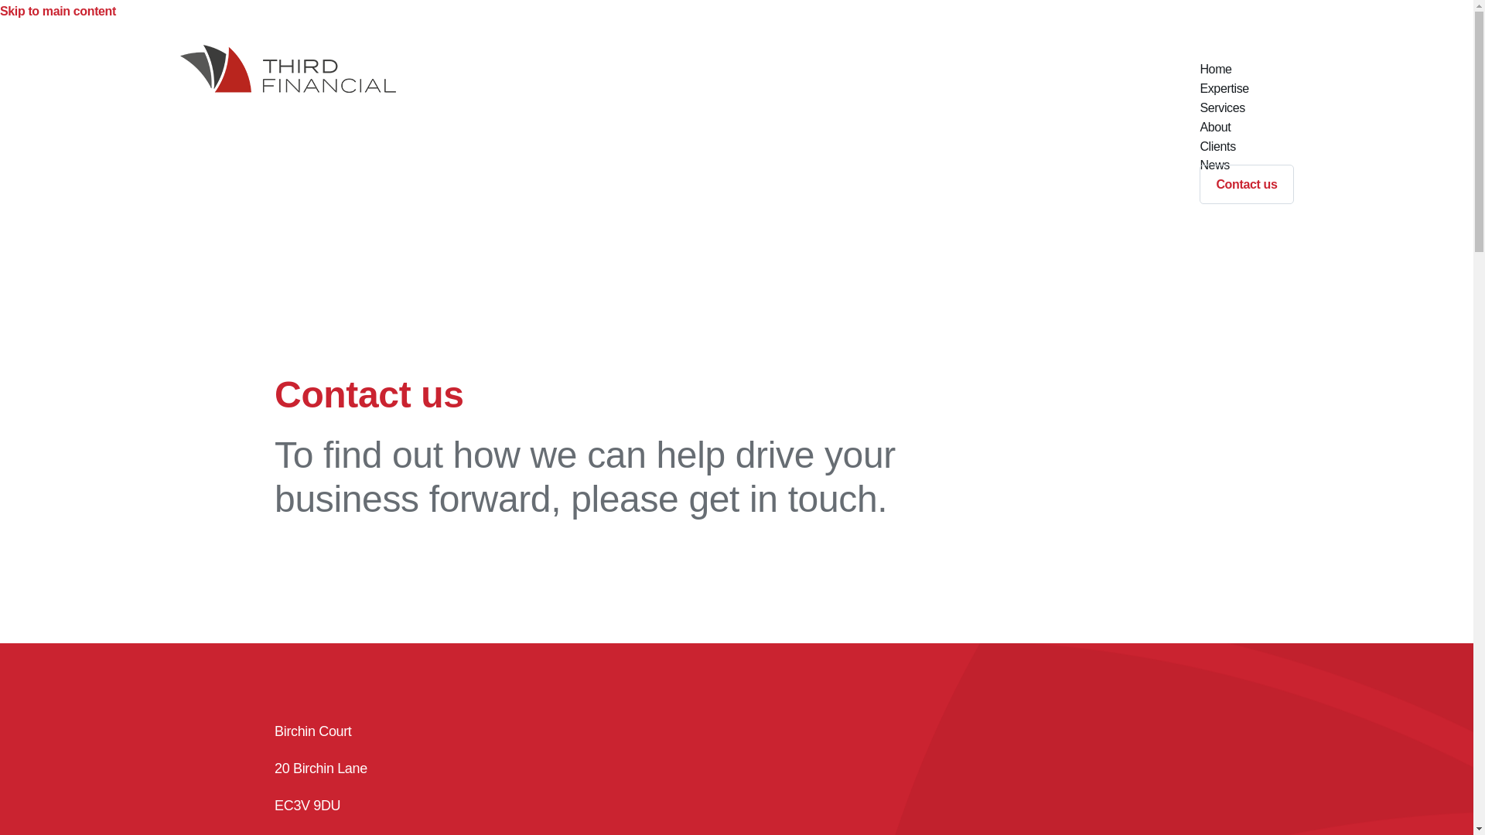 This screenshot has width=1485, height=835. Describe the element at coordinates (1215, 69) in the screenshot. I see `Home` at that location.